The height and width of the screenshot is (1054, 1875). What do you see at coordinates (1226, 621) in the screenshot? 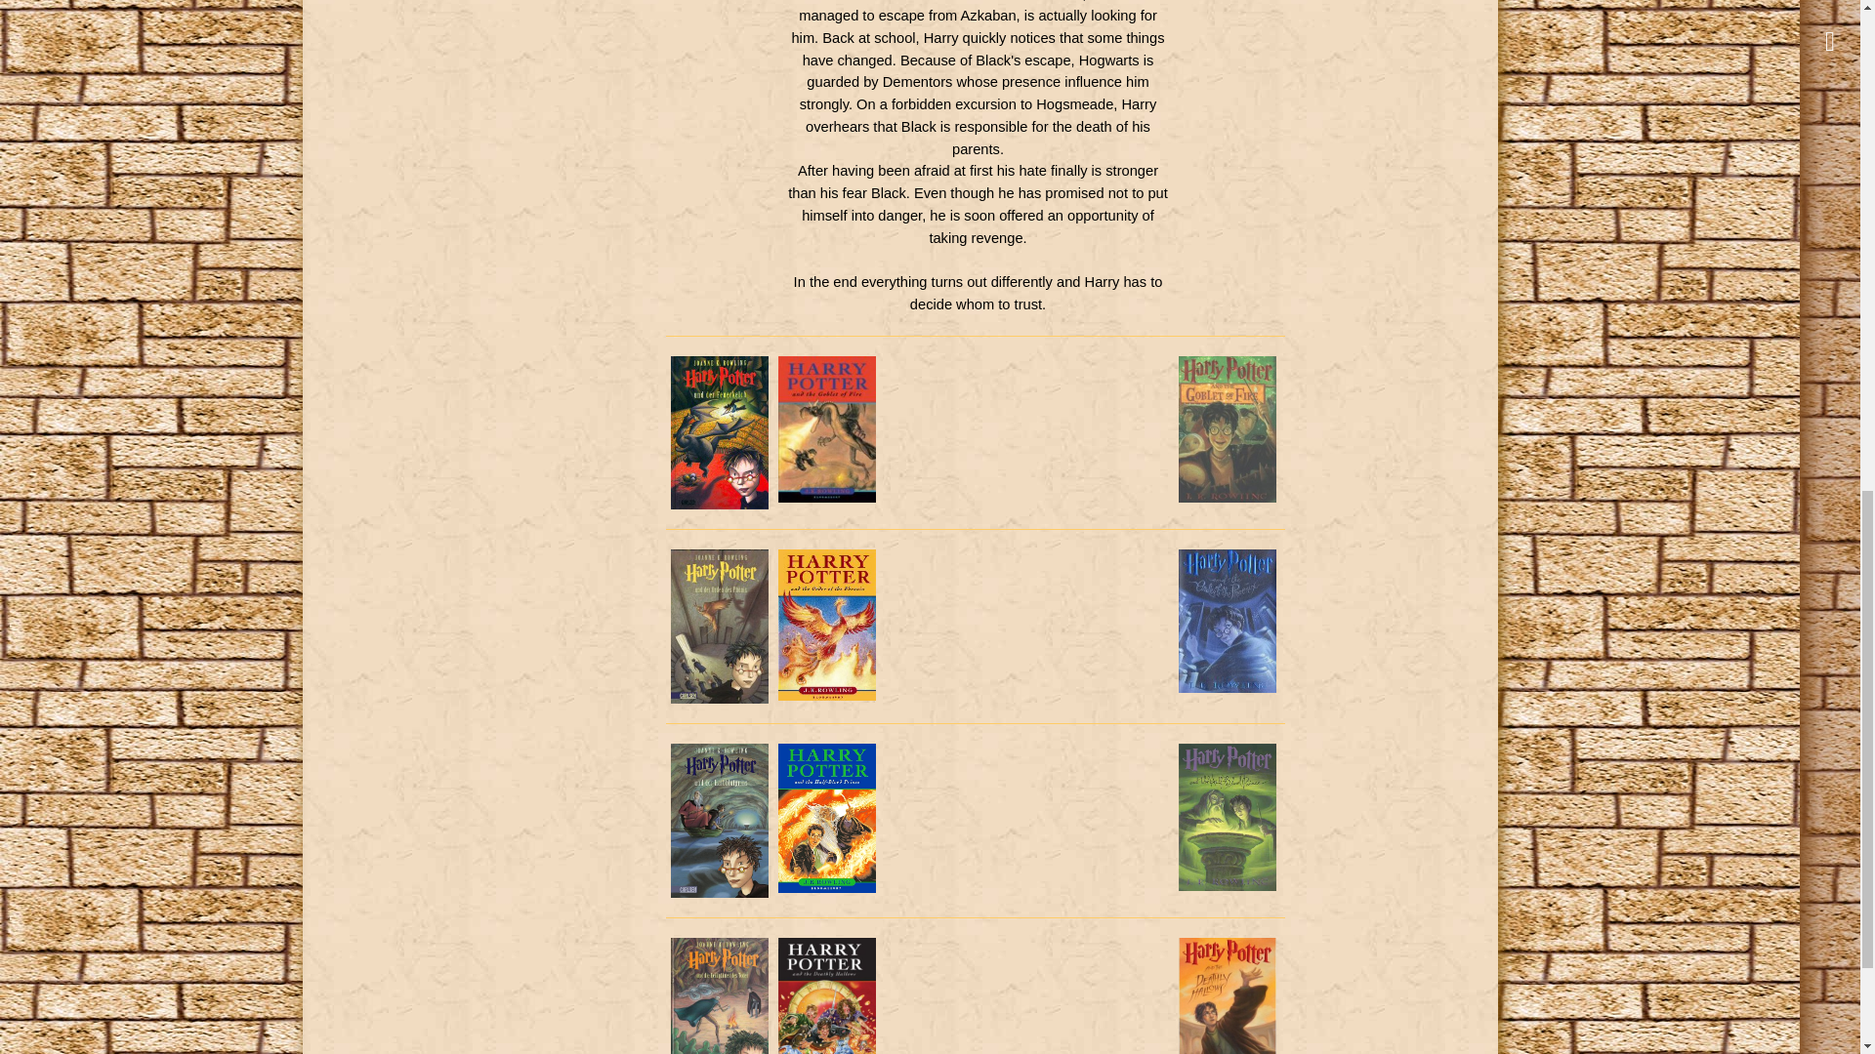
I see `Harry Potter Buch 5 - amerikanisch` at bounding box center [1226, 621].